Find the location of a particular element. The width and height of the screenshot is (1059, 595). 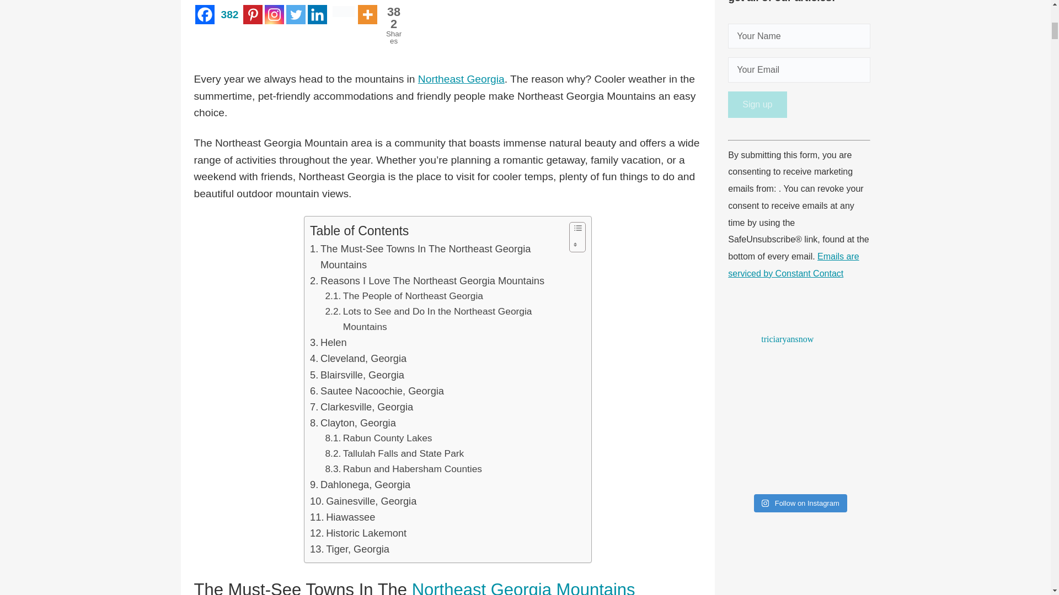

Helen is located at coordinates (329, 342).